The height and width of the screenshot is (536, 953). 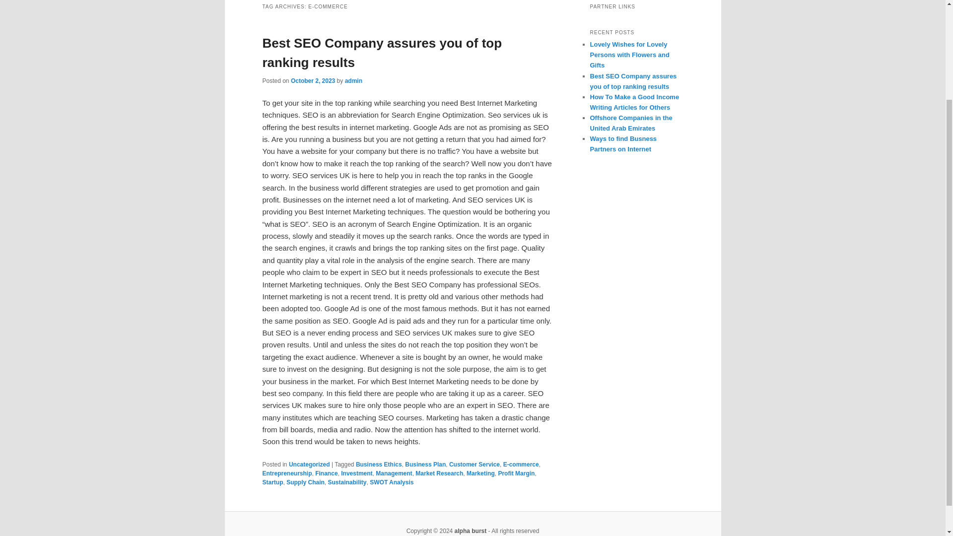 I want to click on Business Plan, so click(x=425, y=464).